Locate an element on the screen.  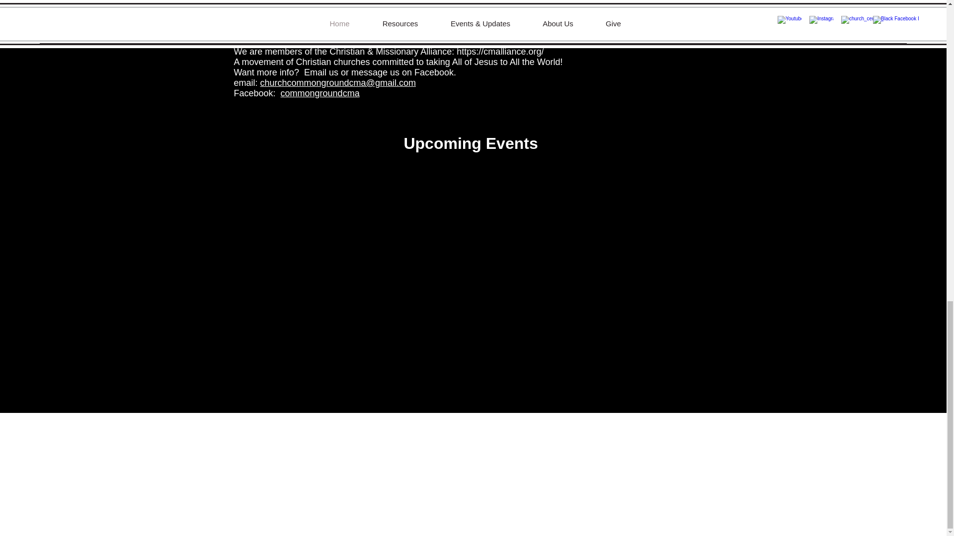
commongroundcma is located at coordinates (320, 93).